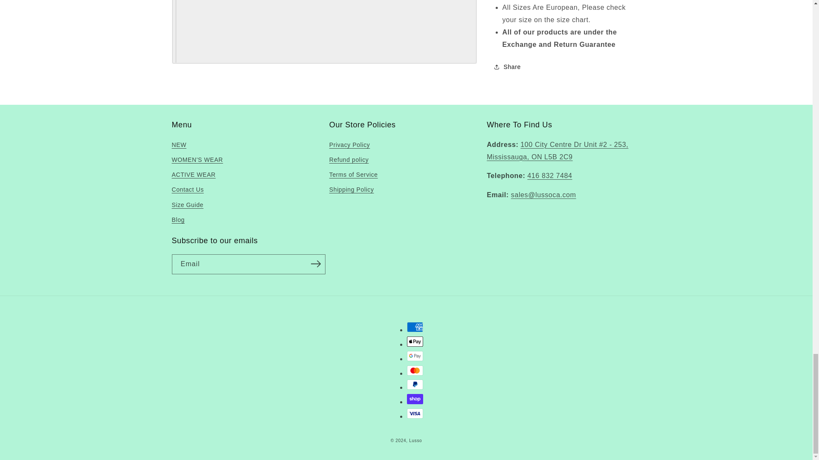 This screenshot has width=819, height=460. I want to click on Mastercard, so click(415, 371).